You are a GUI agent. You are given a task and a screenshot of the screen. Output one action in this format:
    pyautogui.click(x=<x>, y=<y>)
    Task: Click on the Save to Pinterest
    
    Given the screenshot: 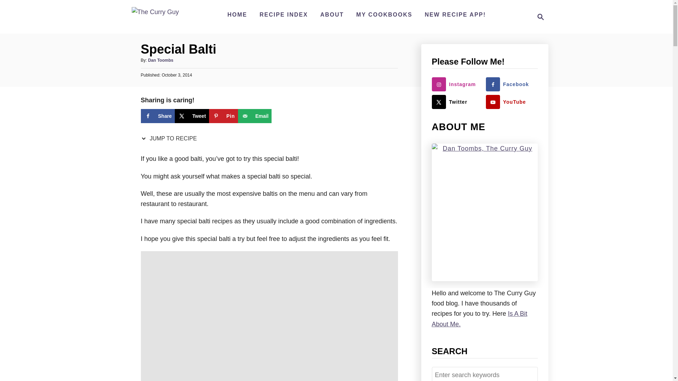 What is the action you would take?
    pyautogui.click(x=223, y=116)
    